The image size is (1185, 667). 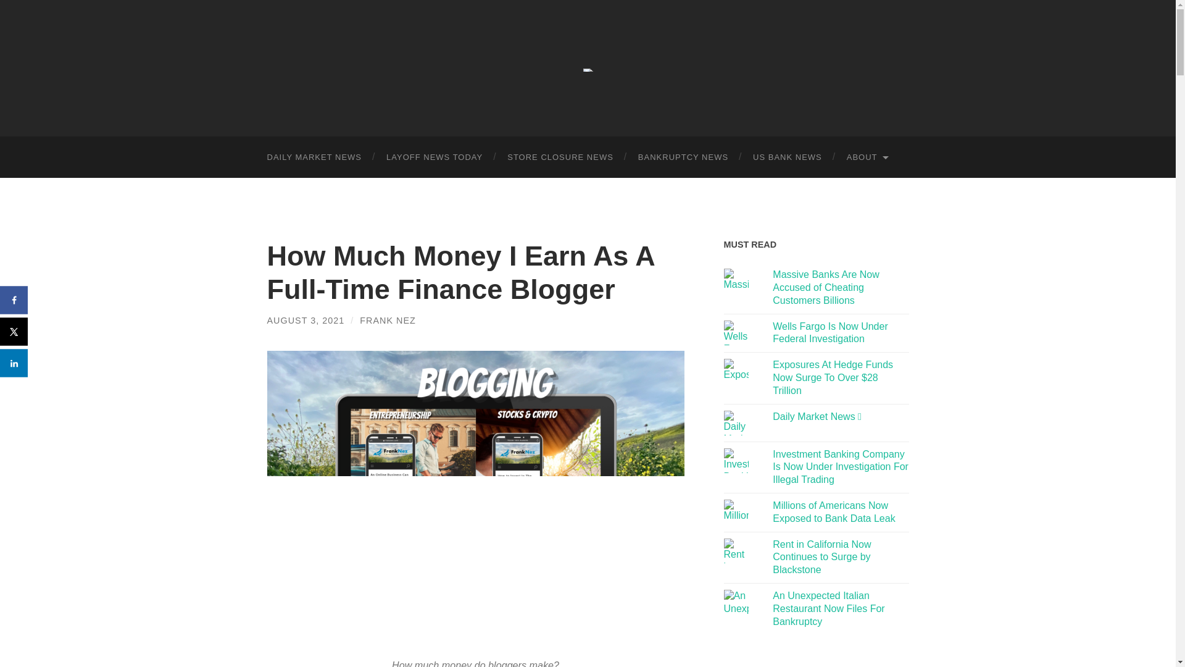 What do you see at coordinates (388, 320) in the screenshot?
I see `FRANK NEZ` at bounding box center [388, 320].